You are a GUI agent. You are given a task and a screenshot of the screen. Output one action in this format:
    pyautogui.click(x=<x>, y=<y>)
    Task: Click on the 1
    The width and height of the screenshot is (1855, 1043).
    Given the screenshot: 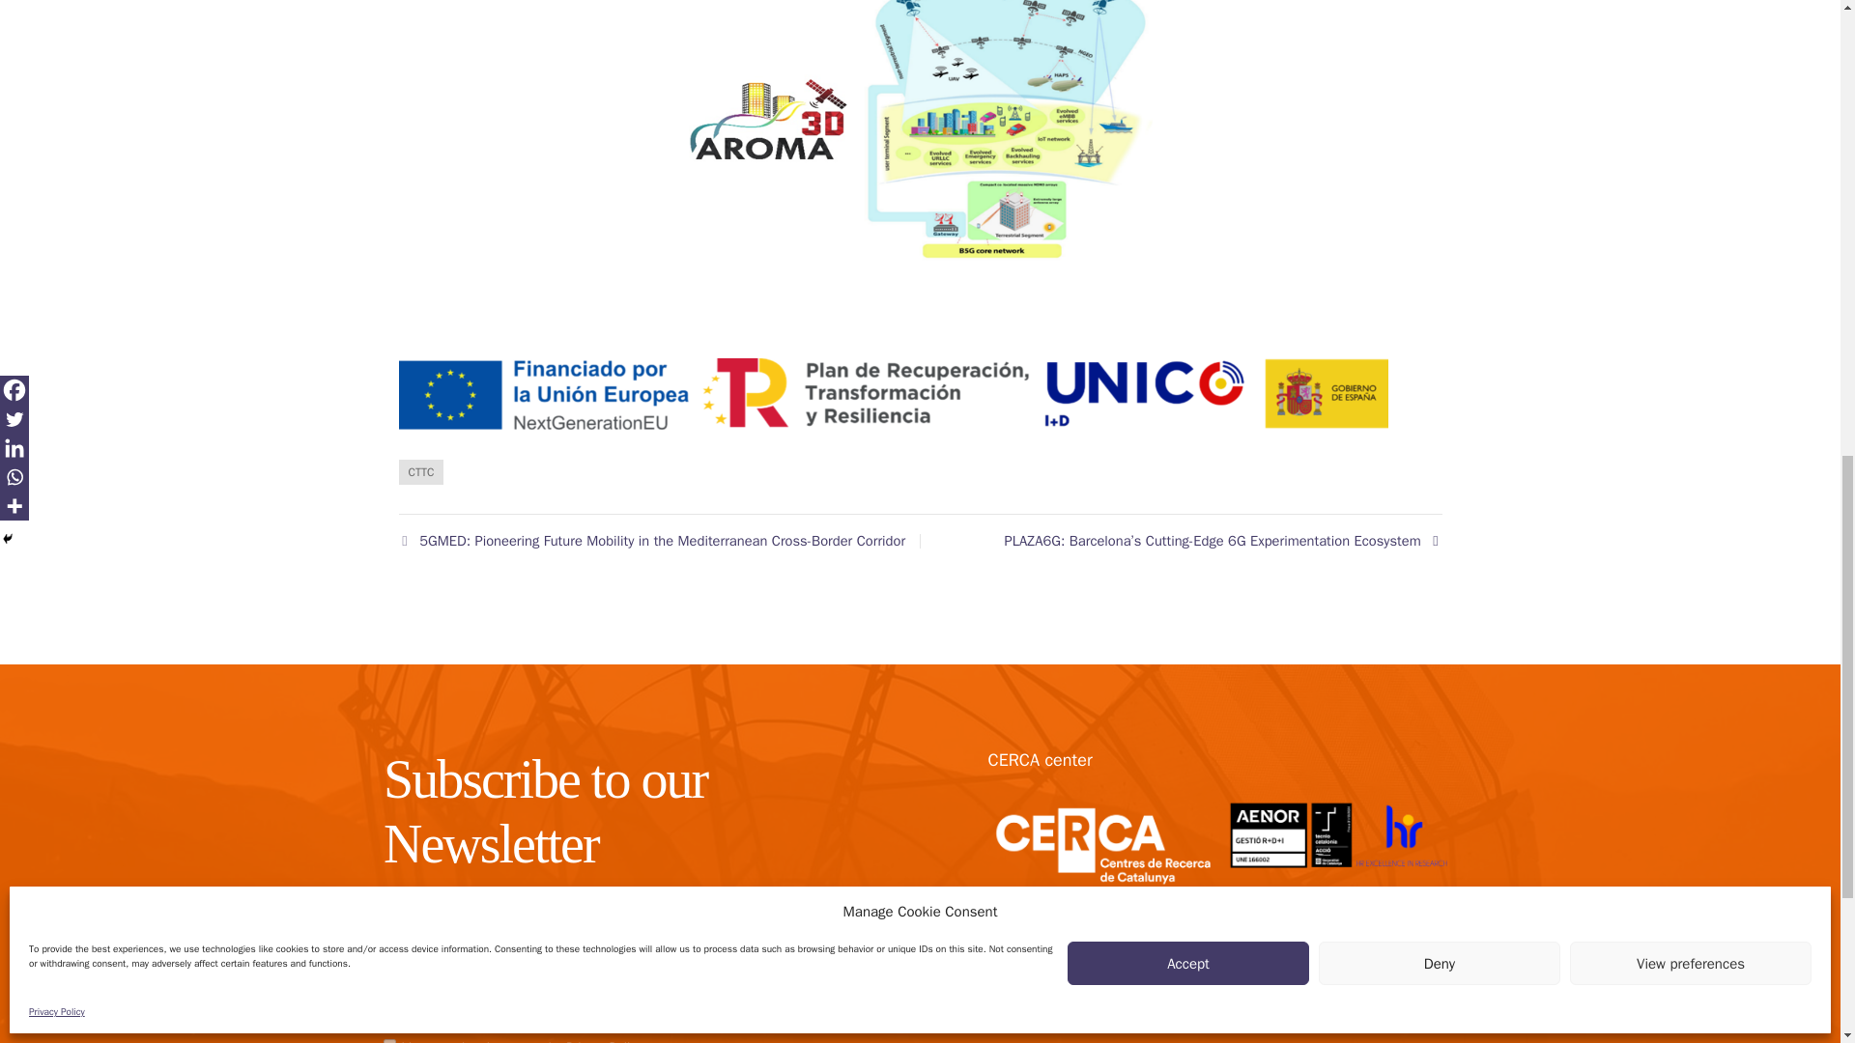 What is the action you would take?
    pyautogui.click(x=390, y=1041)
    